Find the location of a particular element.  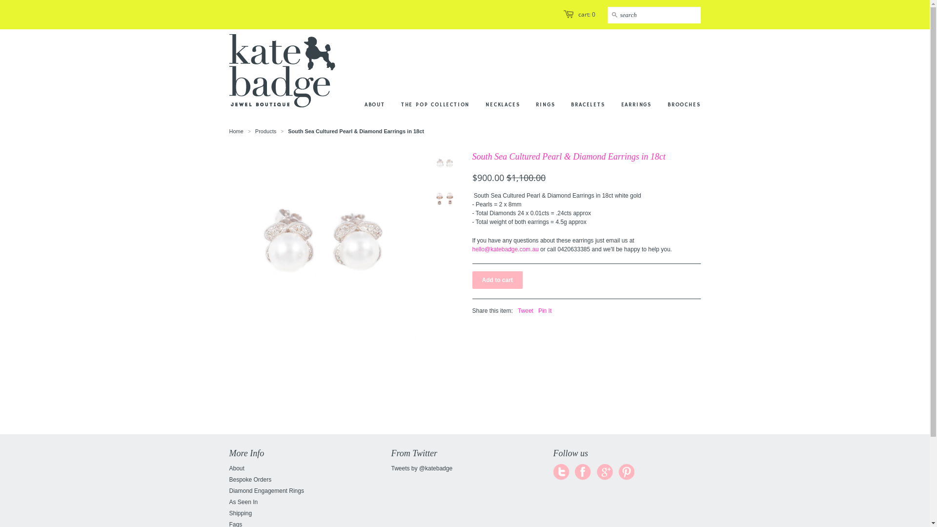

Twitter is located at coordinates (562, 472).